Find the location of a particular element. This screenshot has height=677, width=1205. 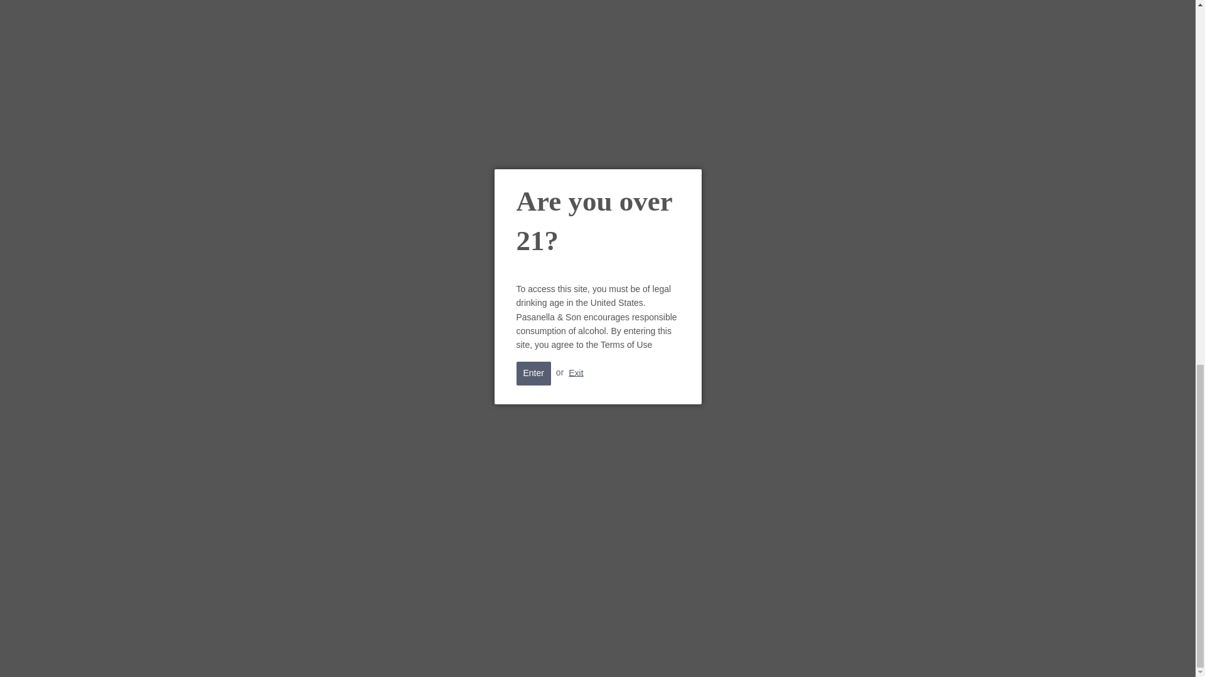

APPLE PAY is located at coordinates (455, 647).